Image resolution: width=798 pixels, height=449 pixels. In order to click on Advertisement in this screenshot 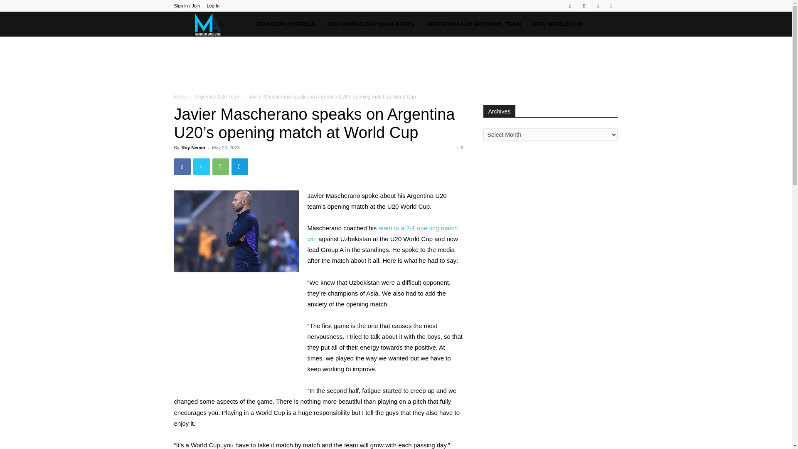, I will do `click(395, 65)`.